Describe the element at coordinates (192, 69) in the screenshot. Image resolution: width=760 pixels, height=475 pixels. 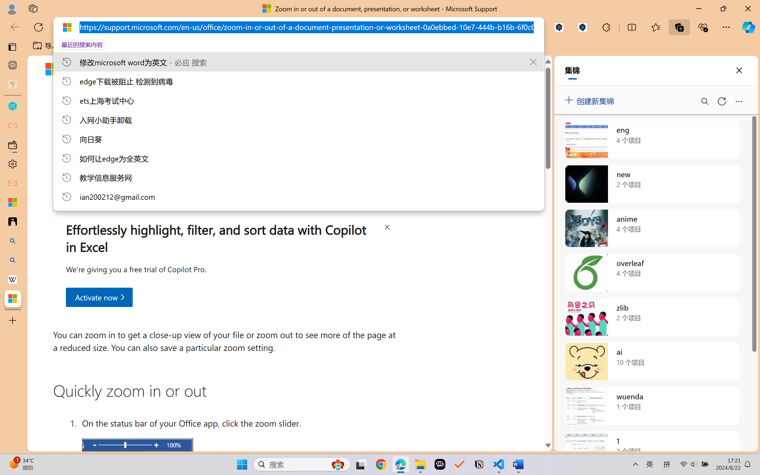
I see `Microsoft 365` at that location.